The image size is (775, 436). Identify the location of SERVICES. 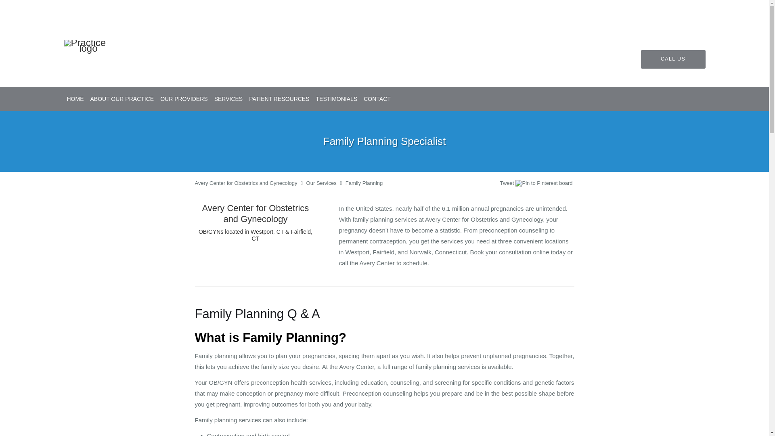
(228, 99).